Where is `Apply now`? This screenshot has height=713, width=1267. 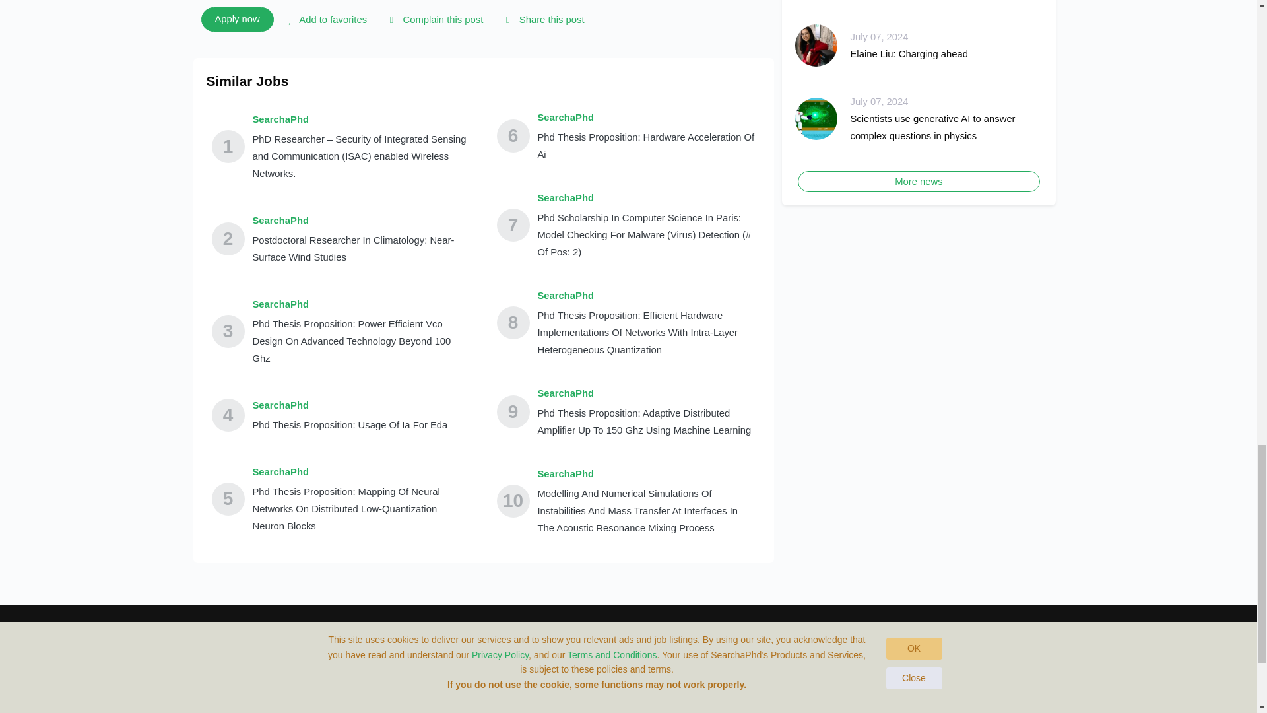 Apply now is located at coordinates (236, 18).